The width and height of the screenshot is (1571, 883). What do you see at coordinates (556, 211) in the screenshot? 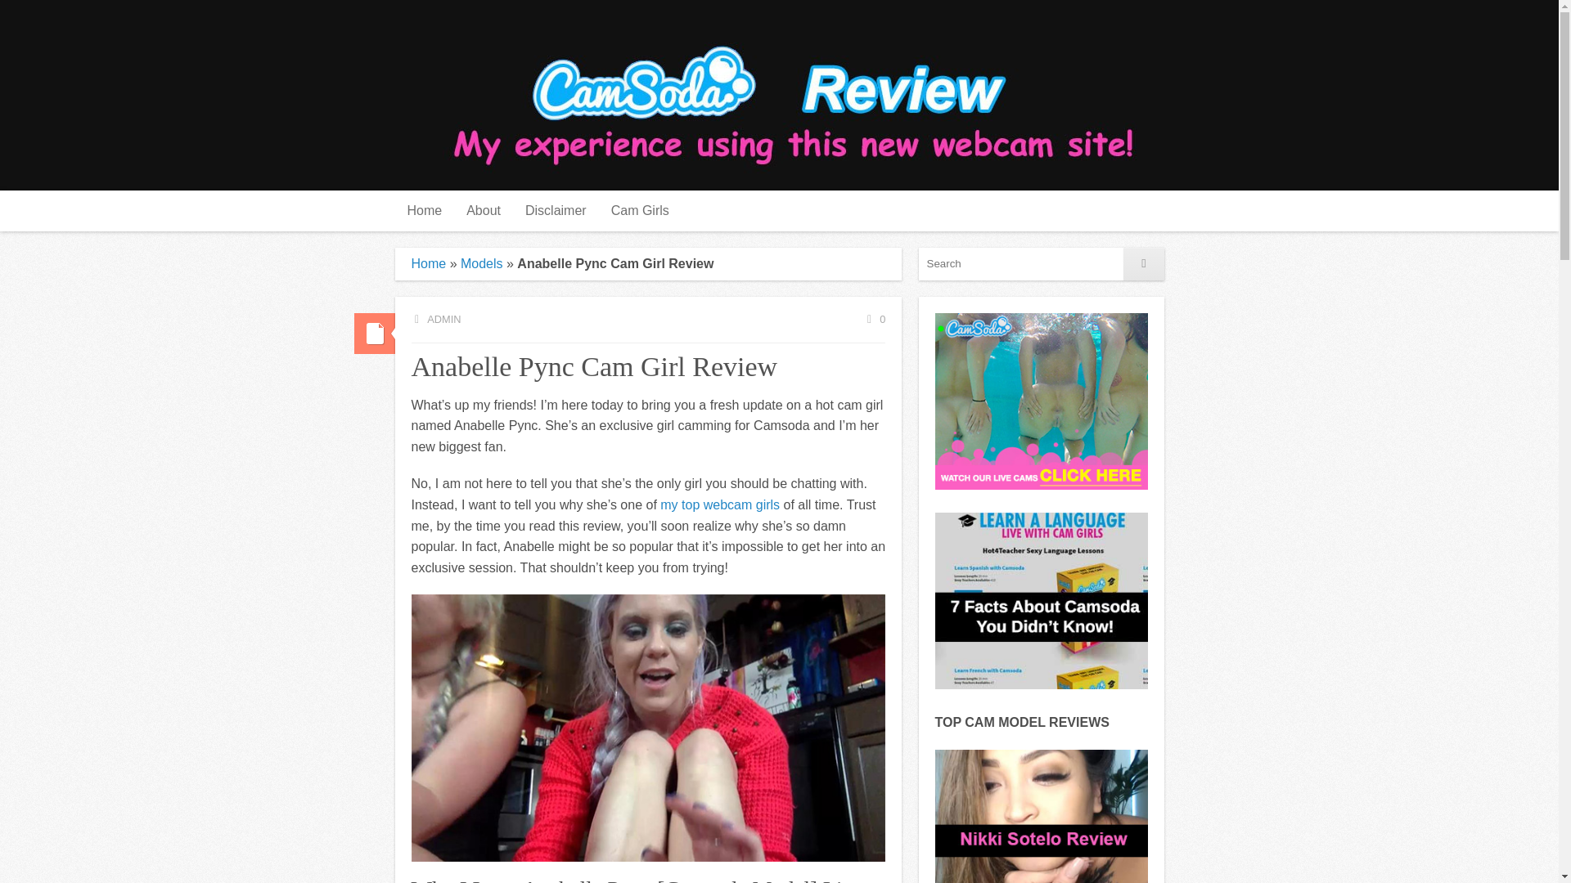
I see `Disclaimer` at bounding box center [556, 211].